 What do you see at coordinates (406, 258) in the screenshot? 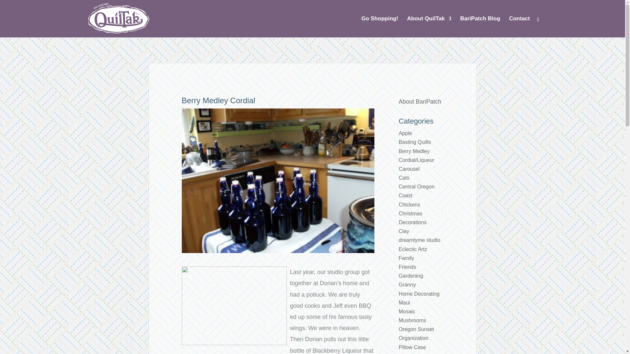
I see `Family` at bounding box center [406, 258].